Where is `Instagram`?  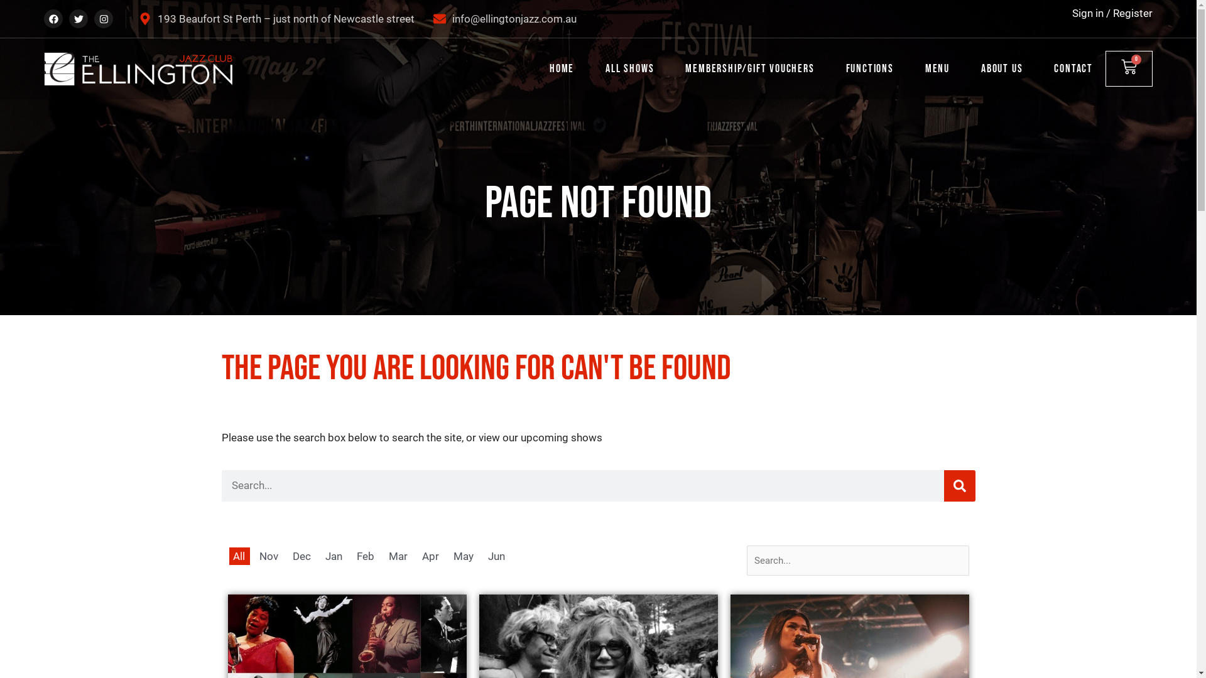
Instagram is located at coordinates (104, 19).